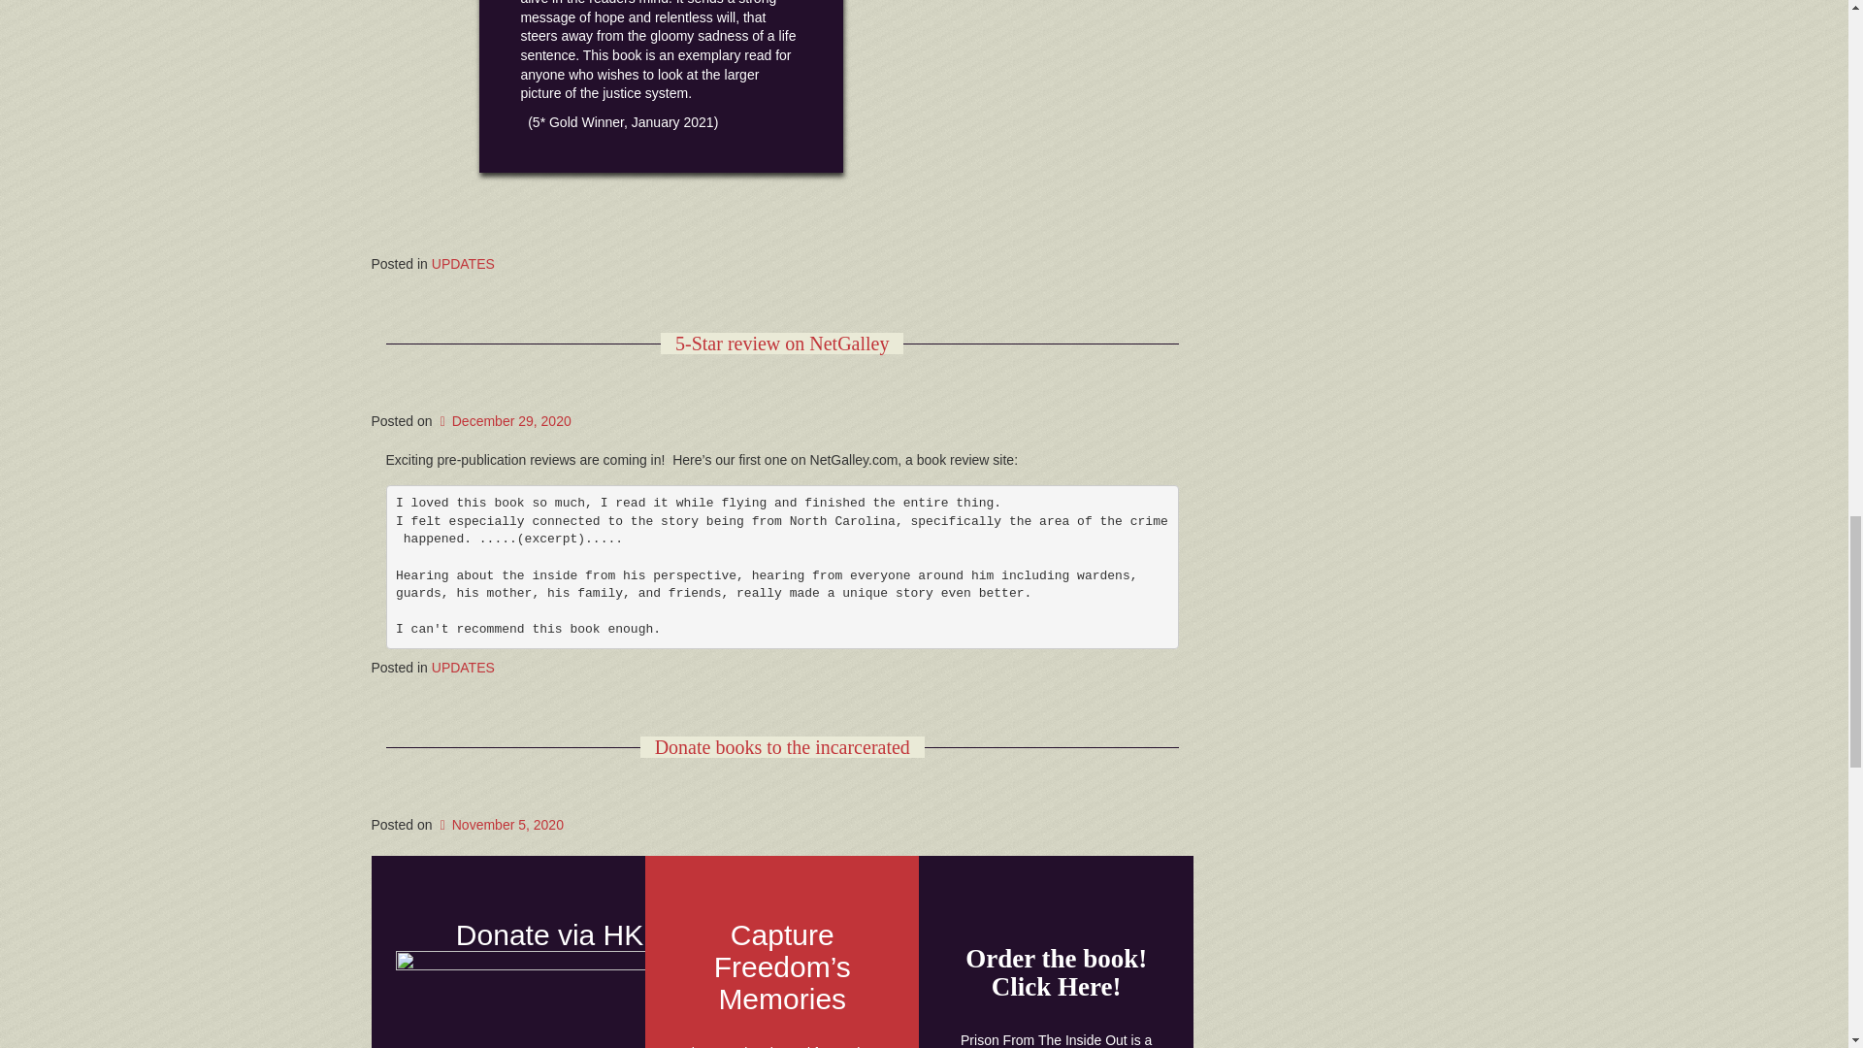  What do you see at coordinates (500, 825) in the screenshot?
I see `November 5, 2020` at bounding box center [500, 825].